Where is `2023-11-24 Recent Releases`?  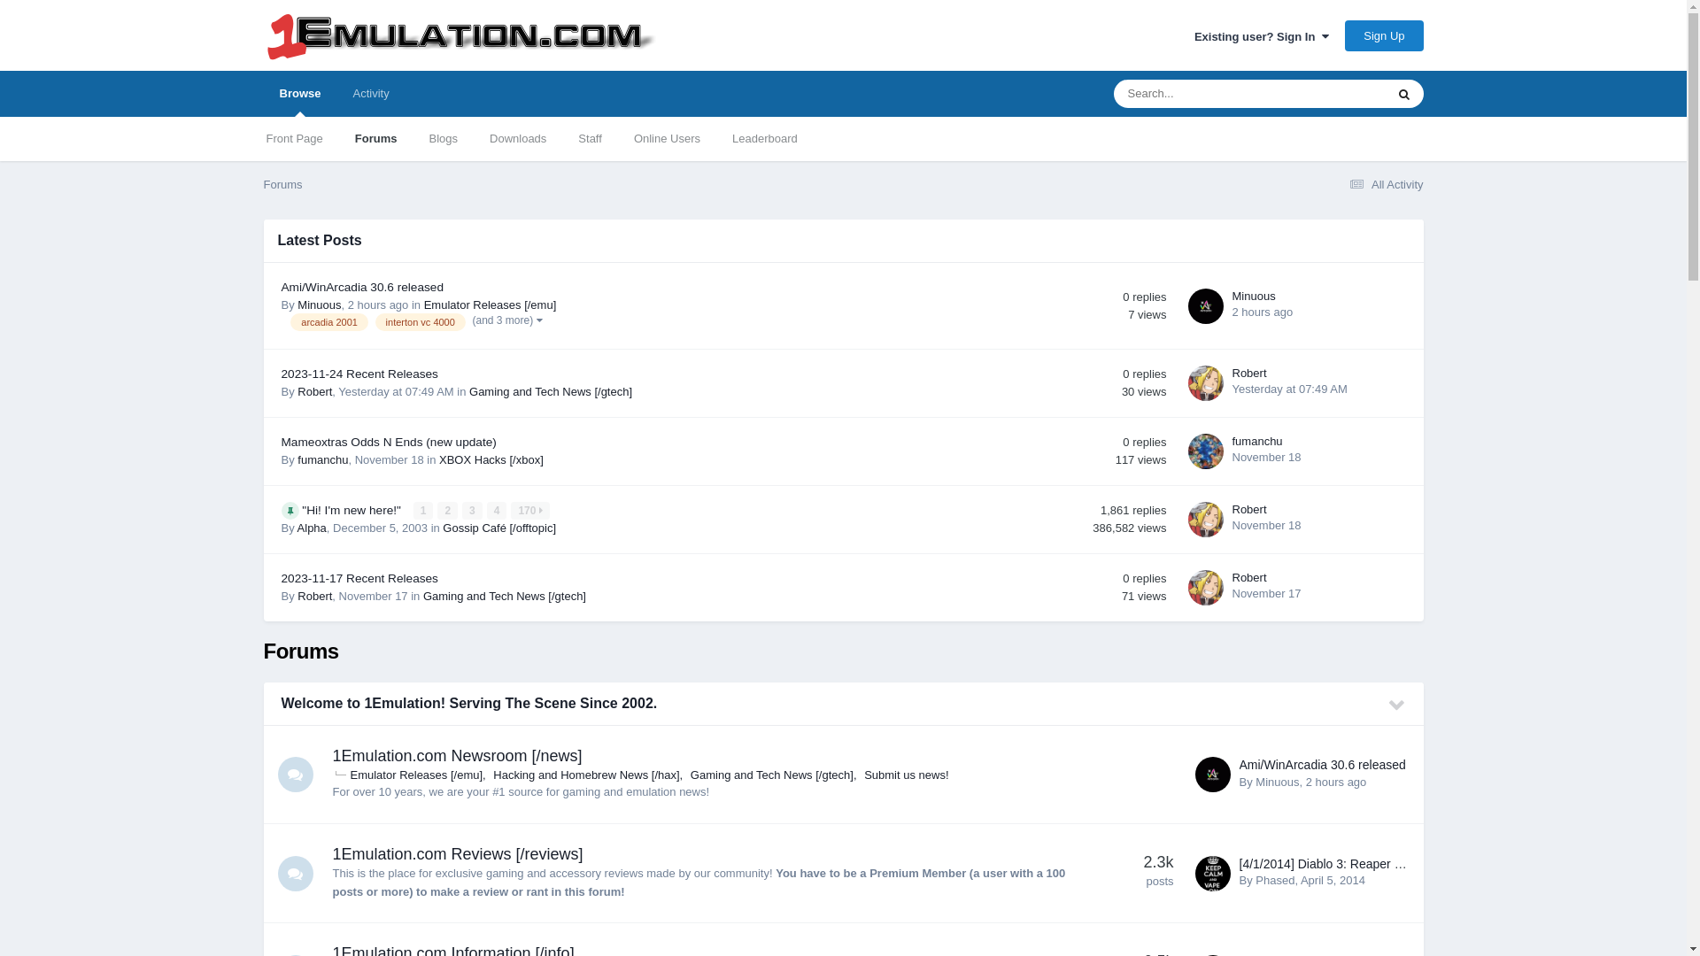
2023-11-24 Recent Releases is located at coordinates (359, 374).